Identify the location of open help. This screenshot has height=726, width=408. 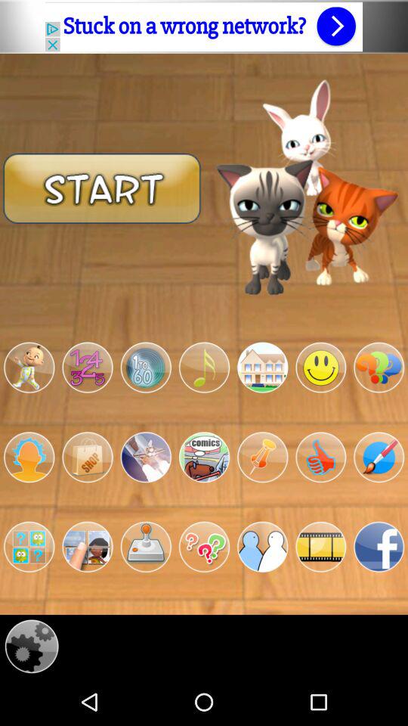
(204, 547).